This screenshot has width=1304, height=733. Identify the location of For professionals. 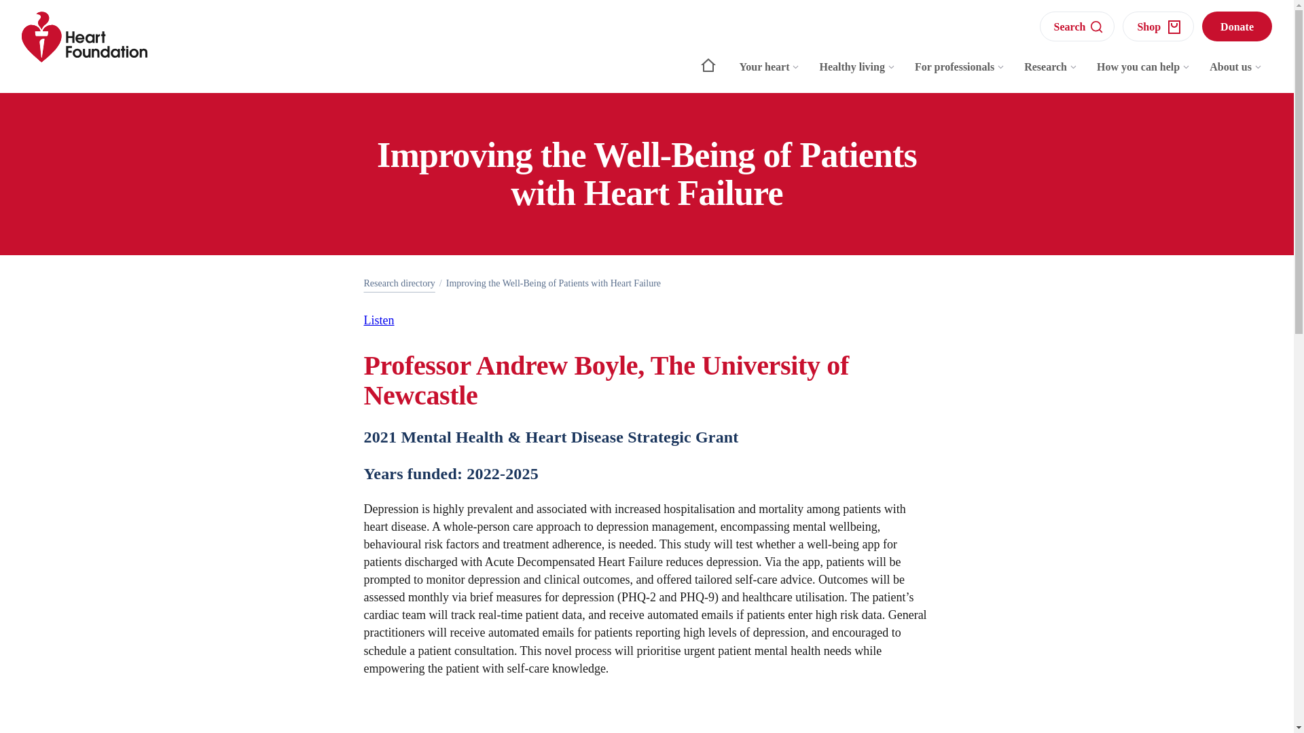
(959, 73).